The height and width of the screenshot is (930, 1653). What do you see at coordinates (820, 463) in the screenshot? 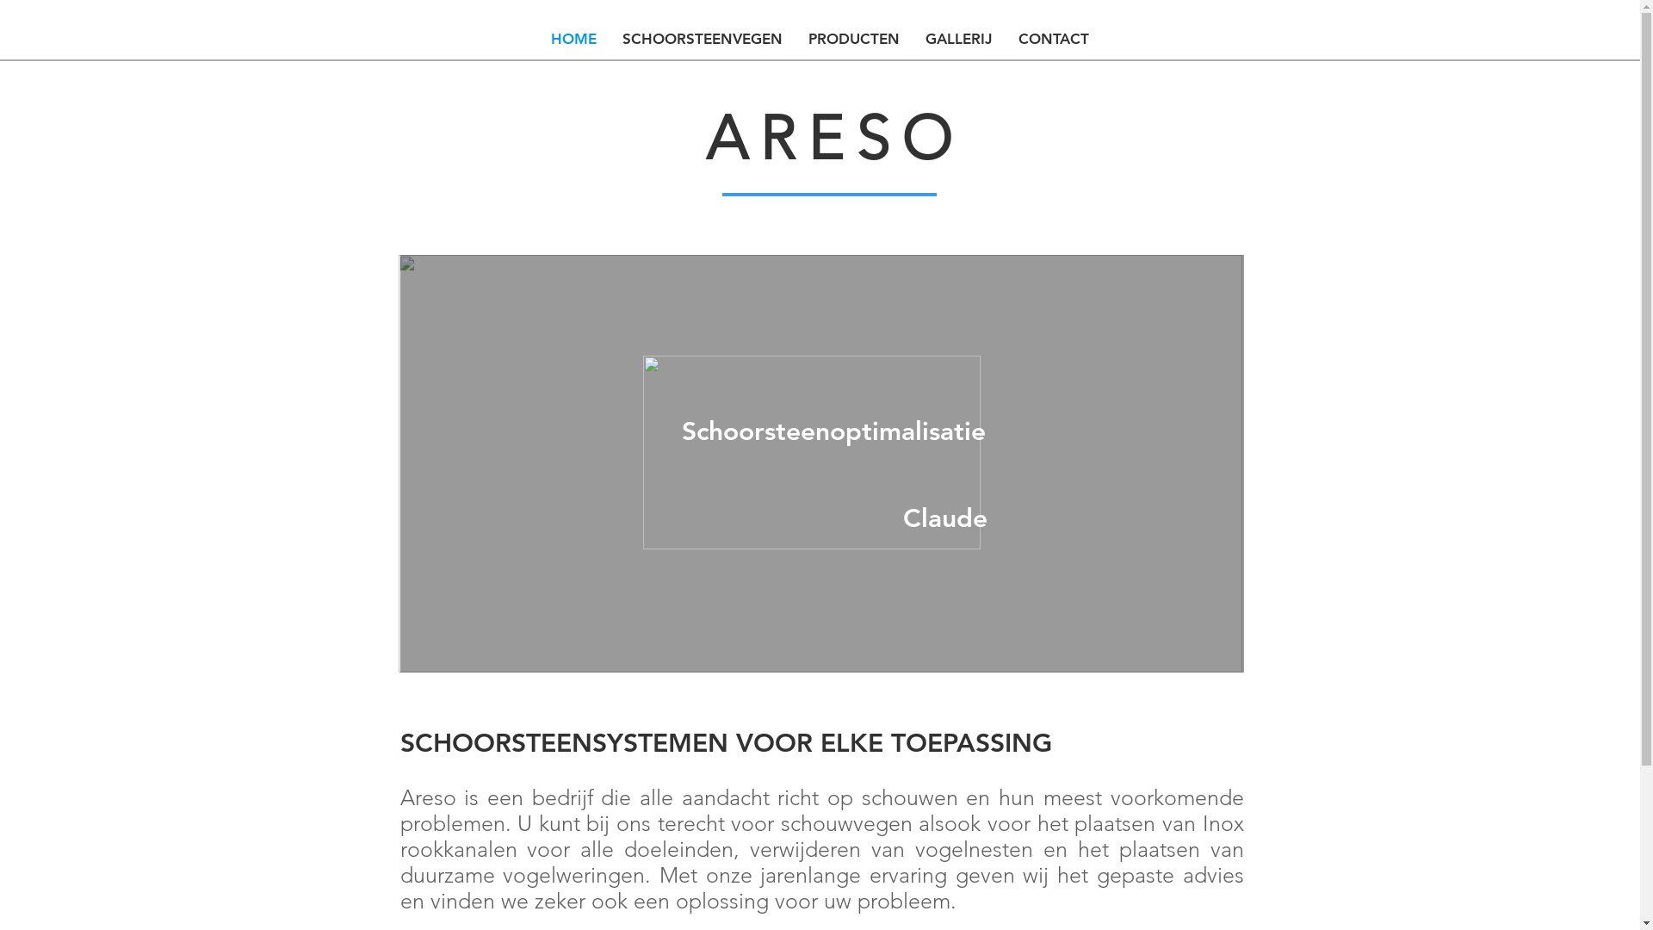
I see `shutterstock_282585290.jpg` at bounding box center [820, 463].